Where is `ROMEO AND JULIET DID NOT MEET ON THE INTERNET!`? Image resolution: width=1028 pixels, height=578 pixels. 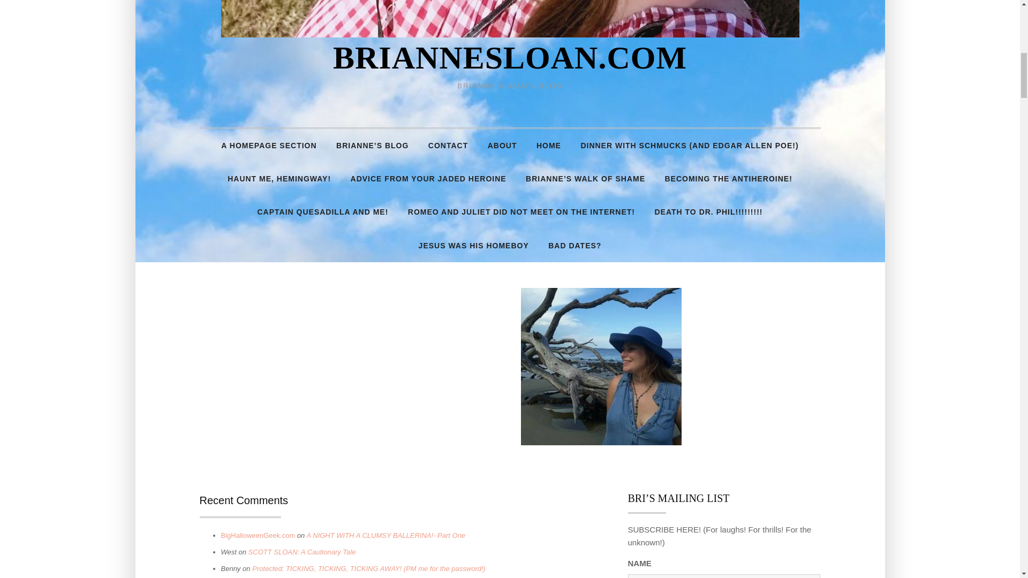
ROMEO AND JULIET DID NOT MEET ON THE INTERNET! is located at coordinates (521, 212).